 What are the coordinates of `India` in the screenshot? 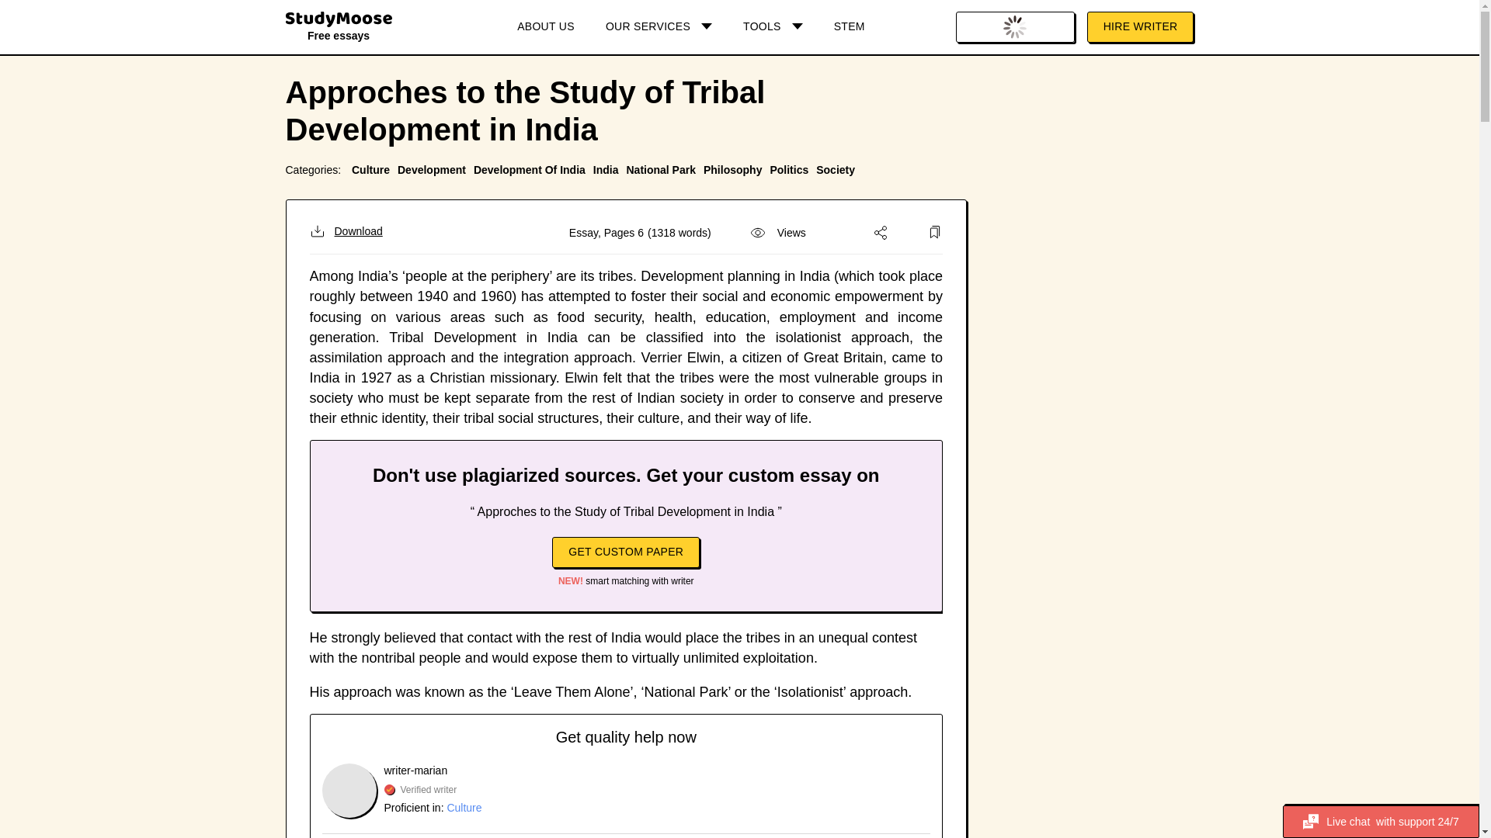 It's located at (606, 169).